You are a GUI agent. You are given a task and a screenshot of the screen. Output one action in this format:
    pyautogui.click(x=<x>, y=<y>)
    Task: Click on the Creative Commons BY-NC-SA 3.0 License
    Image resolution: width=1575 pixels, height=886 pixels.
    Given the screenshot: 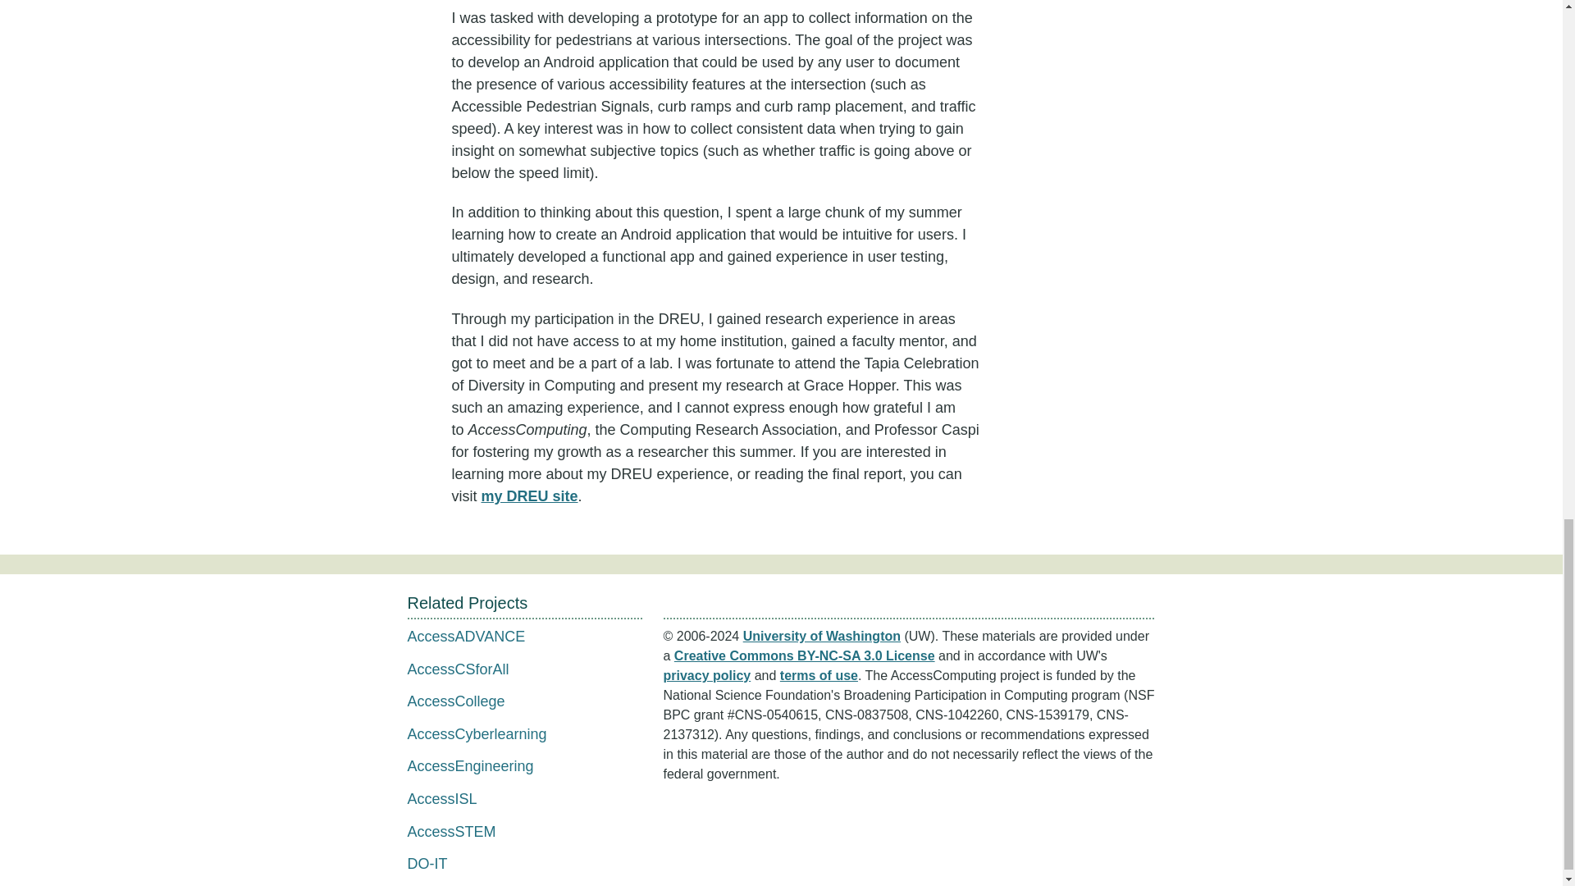 What is the action you would take?
    pyautogui.click(x=804, y=655)
    